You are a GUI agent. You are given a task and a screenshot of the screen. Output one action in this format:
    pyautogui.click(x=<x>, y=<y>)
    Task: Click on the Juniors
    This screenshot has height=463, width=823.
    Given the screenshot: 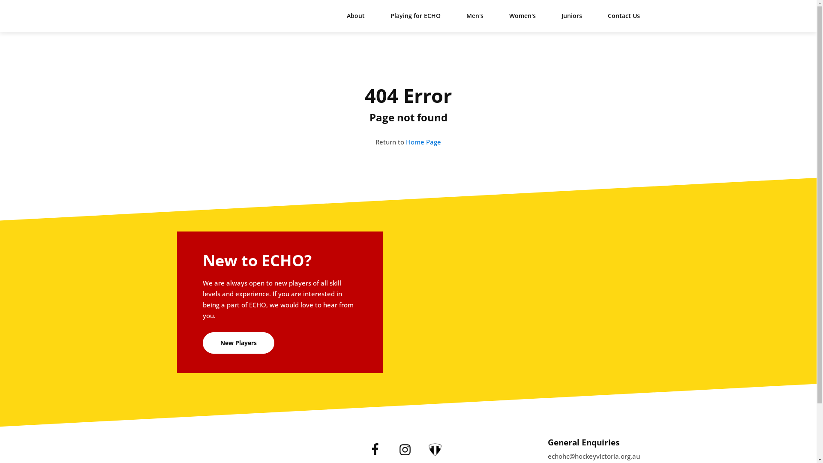 What is the action you would take?
    pyautogui.click(x=572, y=16)
    